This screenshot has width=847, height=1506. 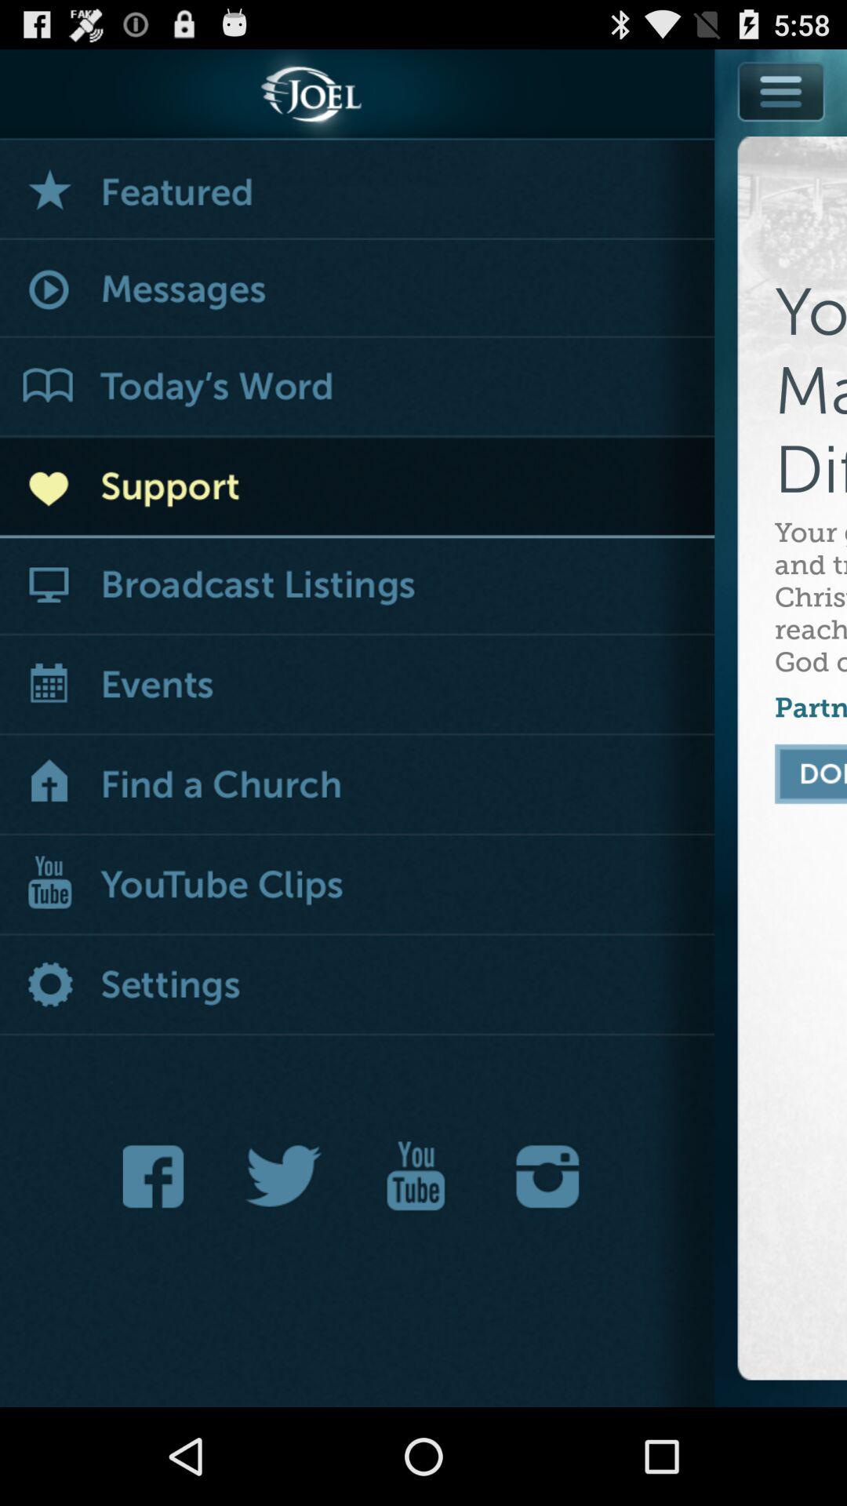 What do you see at coordinates (284, 1177) in the screenshot?
I see `share on twitter` at bounding box center [284, 1177].